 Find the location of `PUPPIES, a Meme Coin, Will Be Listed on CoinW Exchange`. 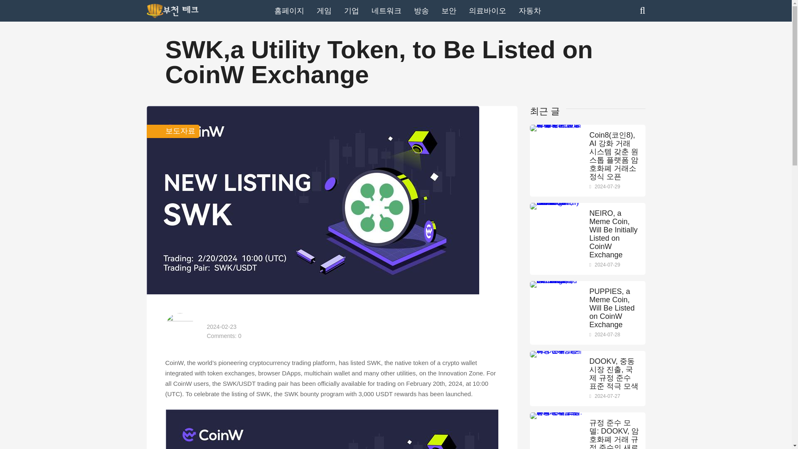

PUPPIES, a Meme Coin, Will Be Listed on CoinW Exchange is located at coordinates (614, 308).